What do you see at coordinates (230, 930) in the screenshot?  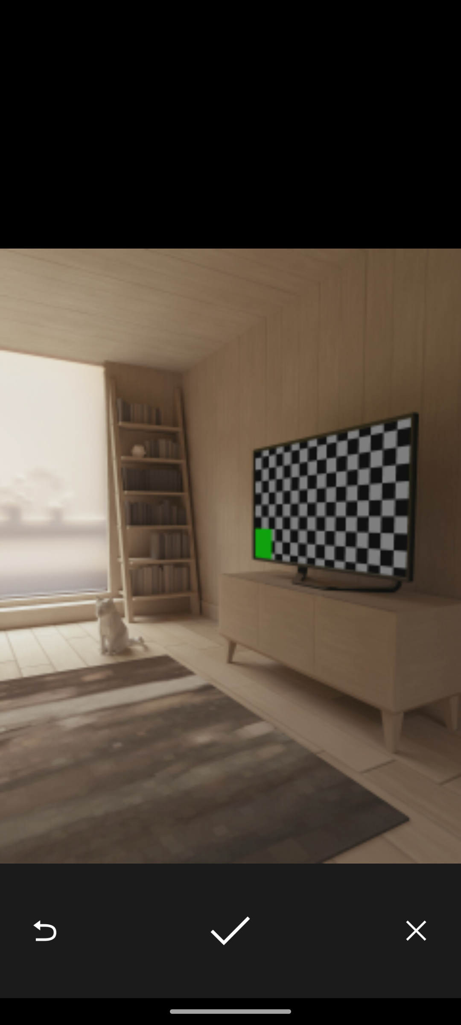 I see `Done` at bounding box center [230, 930].